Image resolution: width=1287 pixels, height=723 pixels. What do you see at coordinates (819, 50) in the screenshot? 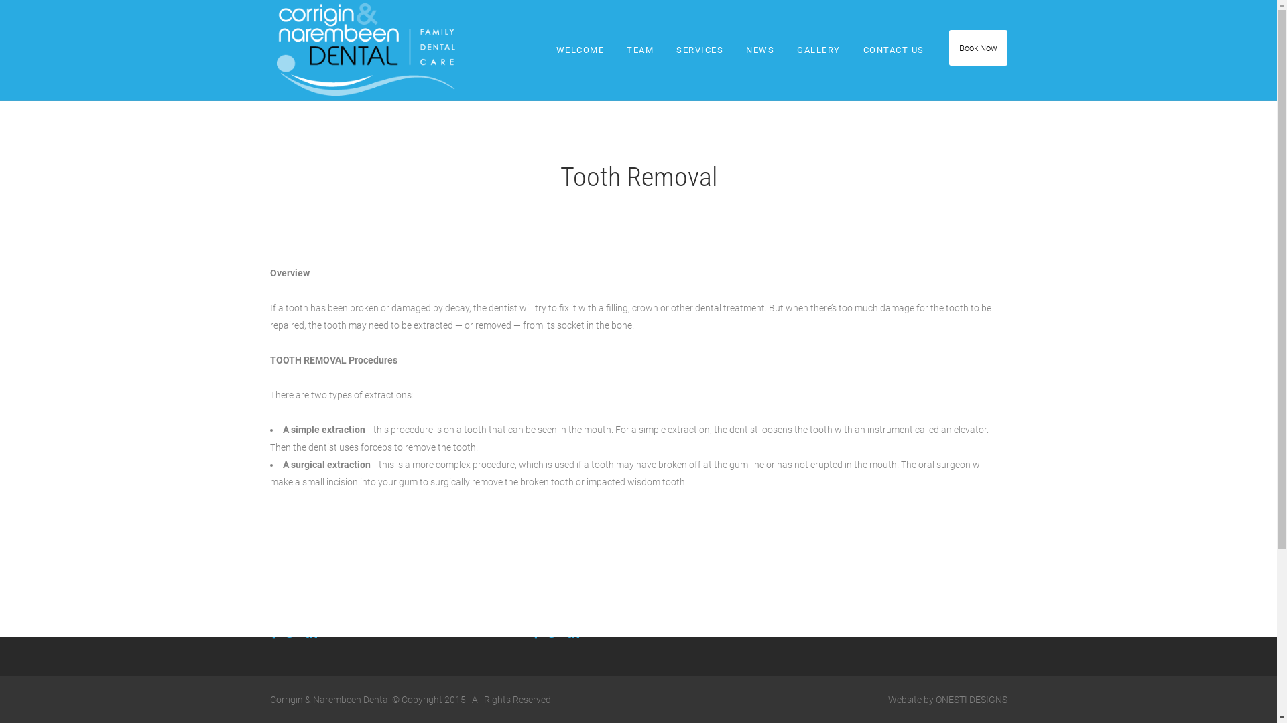
I see `GALLERY` at bounding box center [819, 50].